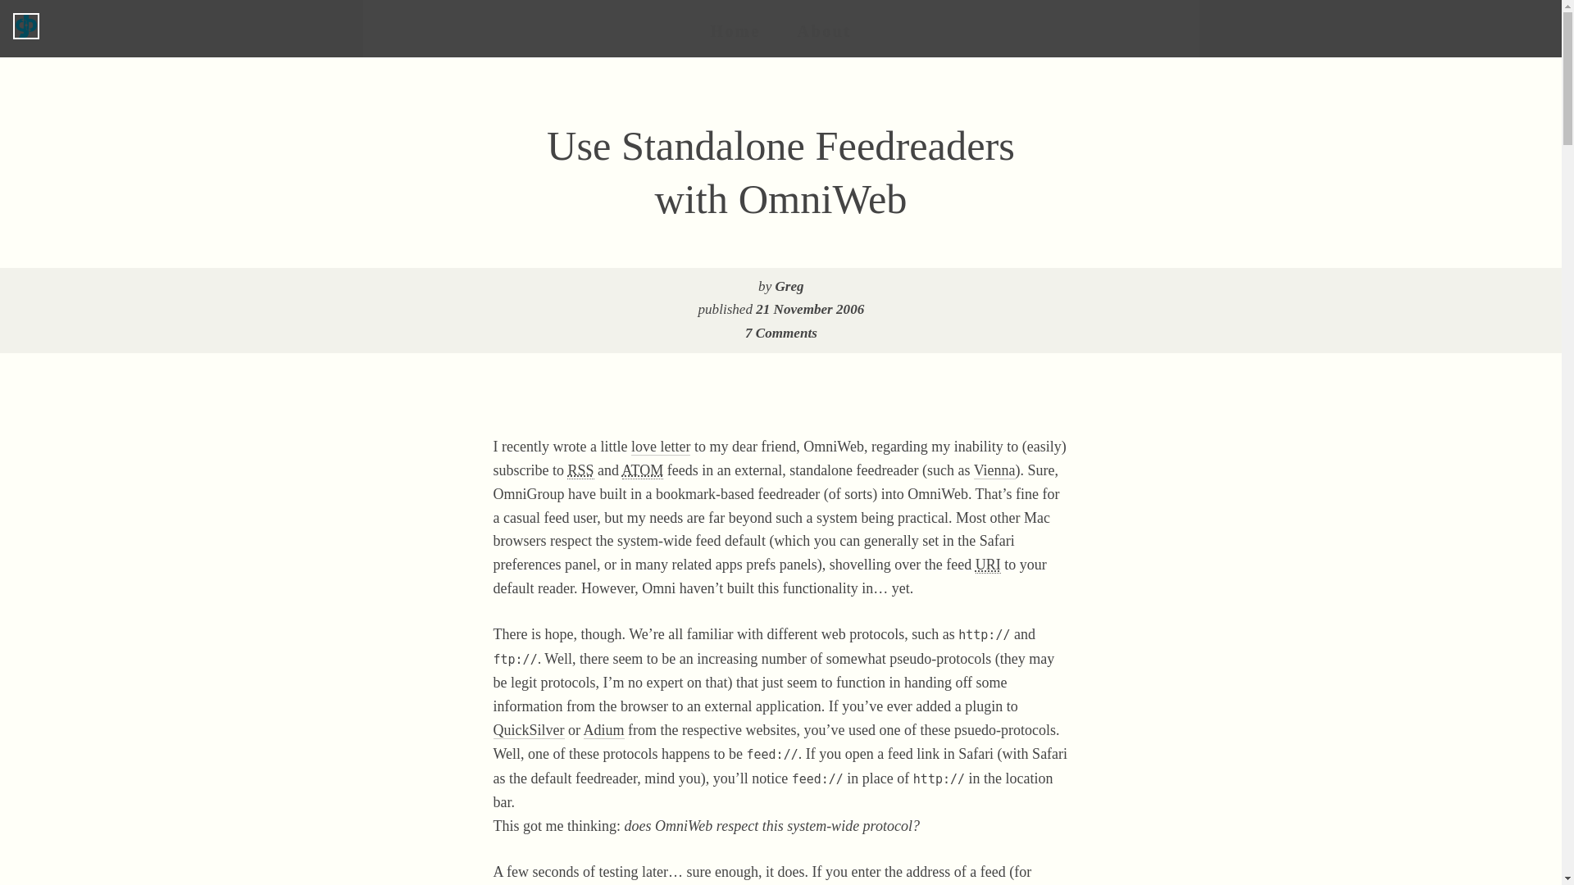  I want to click on love letter, so click(661, 447).